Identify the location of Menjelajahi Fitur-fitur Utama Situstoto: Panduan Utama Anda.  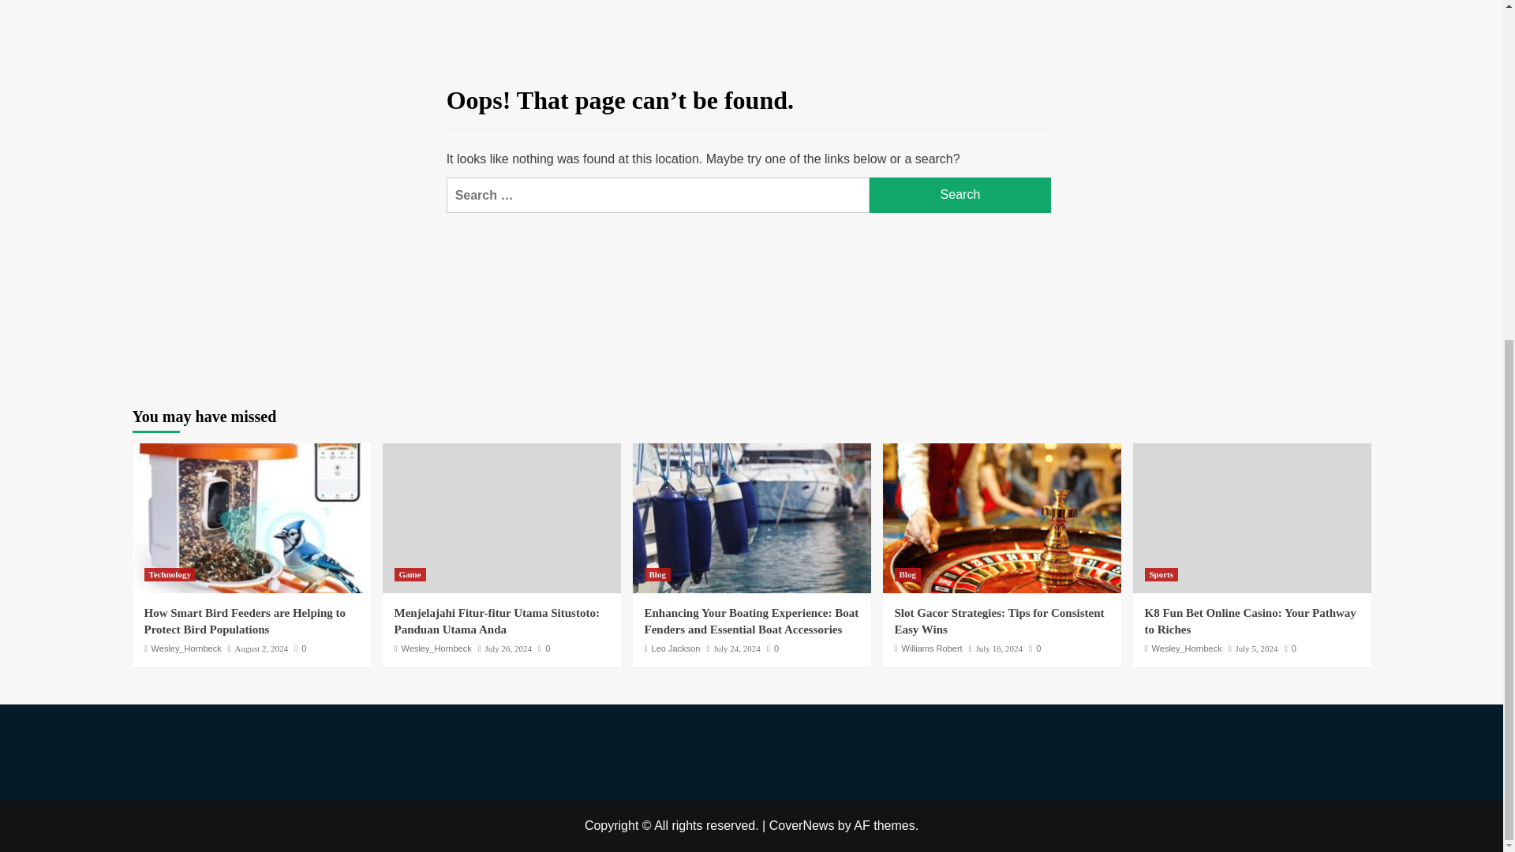
(497, 620).